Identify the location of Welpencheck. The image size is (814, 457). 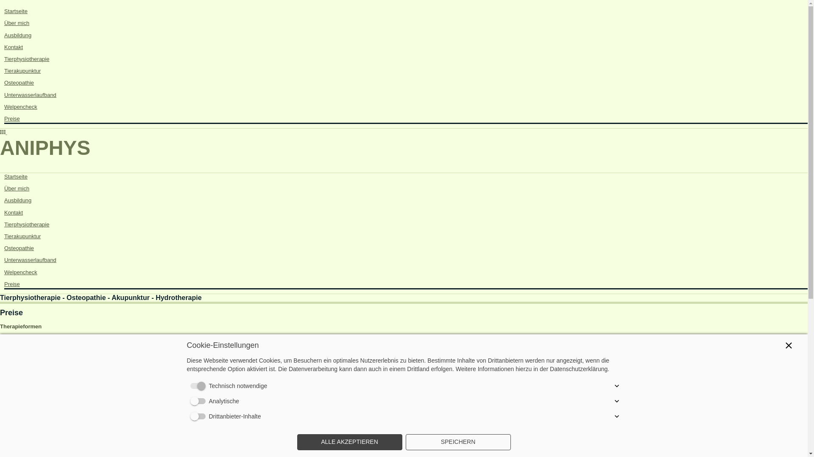
(21, 273).